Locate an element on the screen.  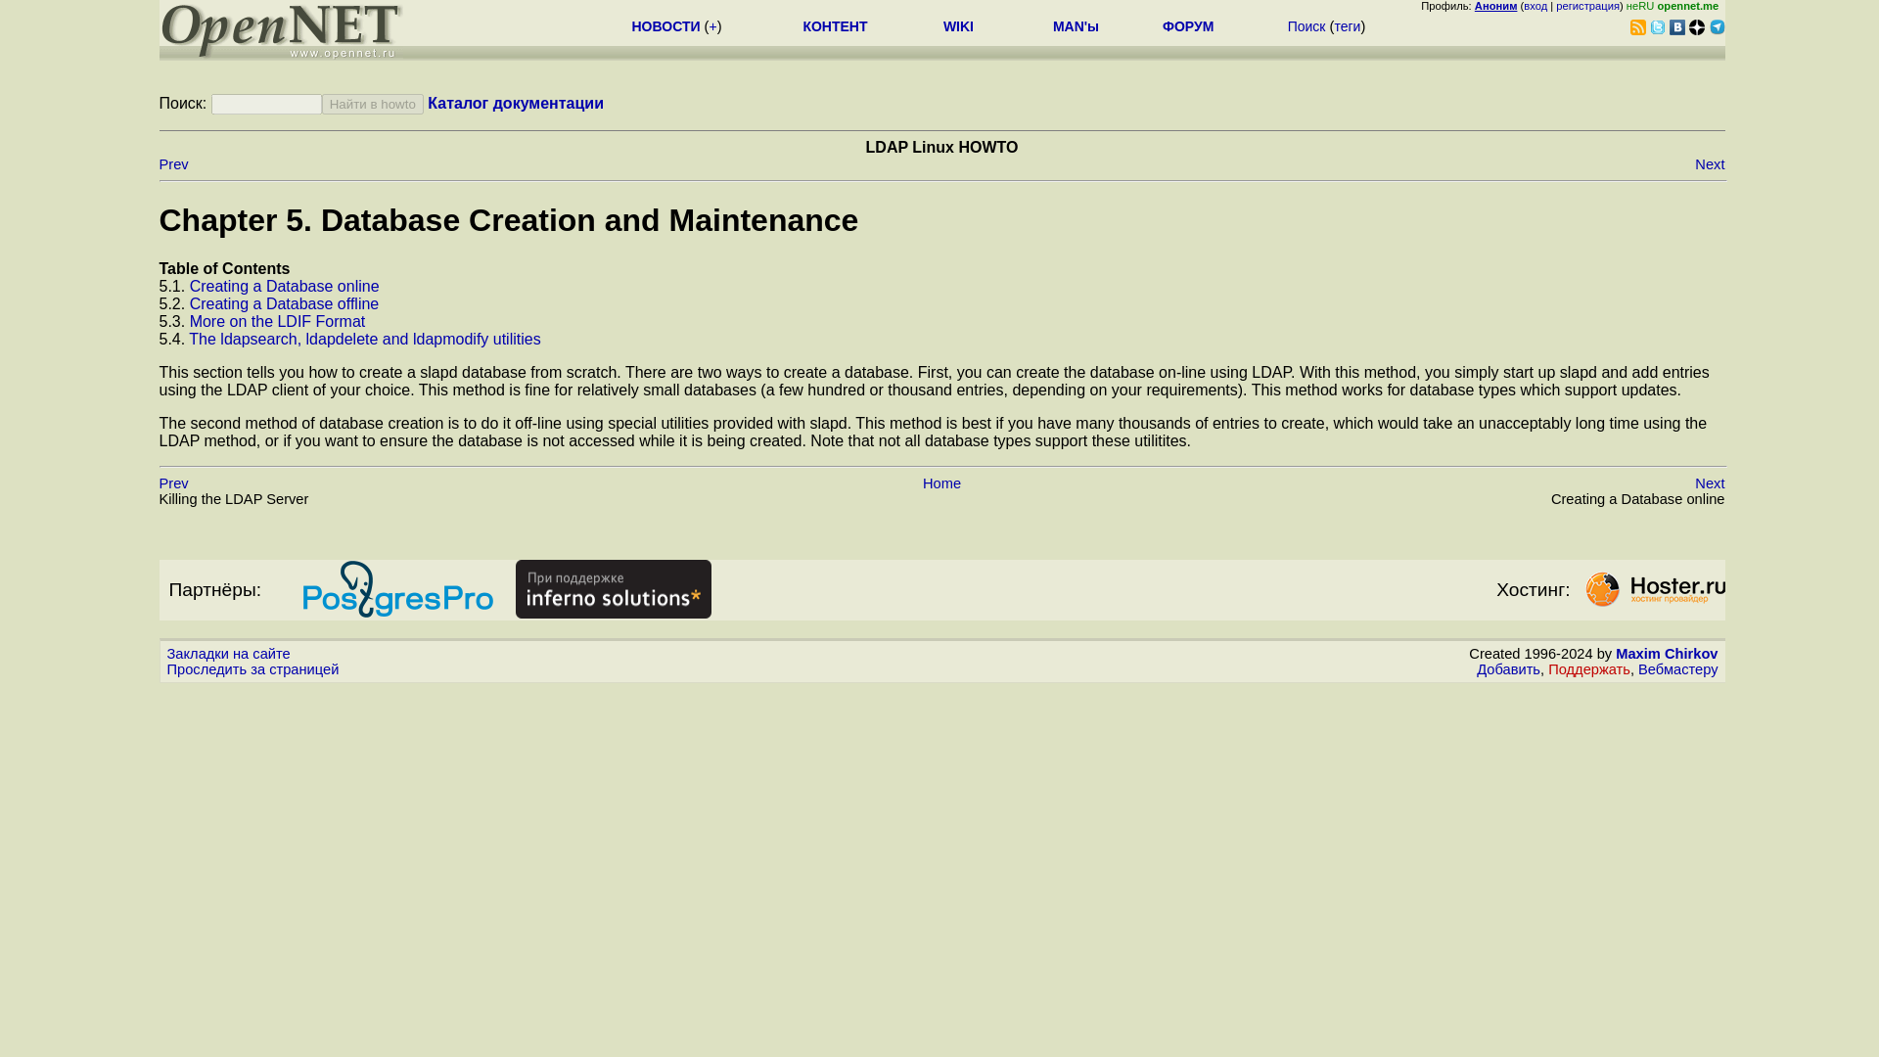
Chapter 5. Database Creation and Maintenance is located at coordinates (508, 220).